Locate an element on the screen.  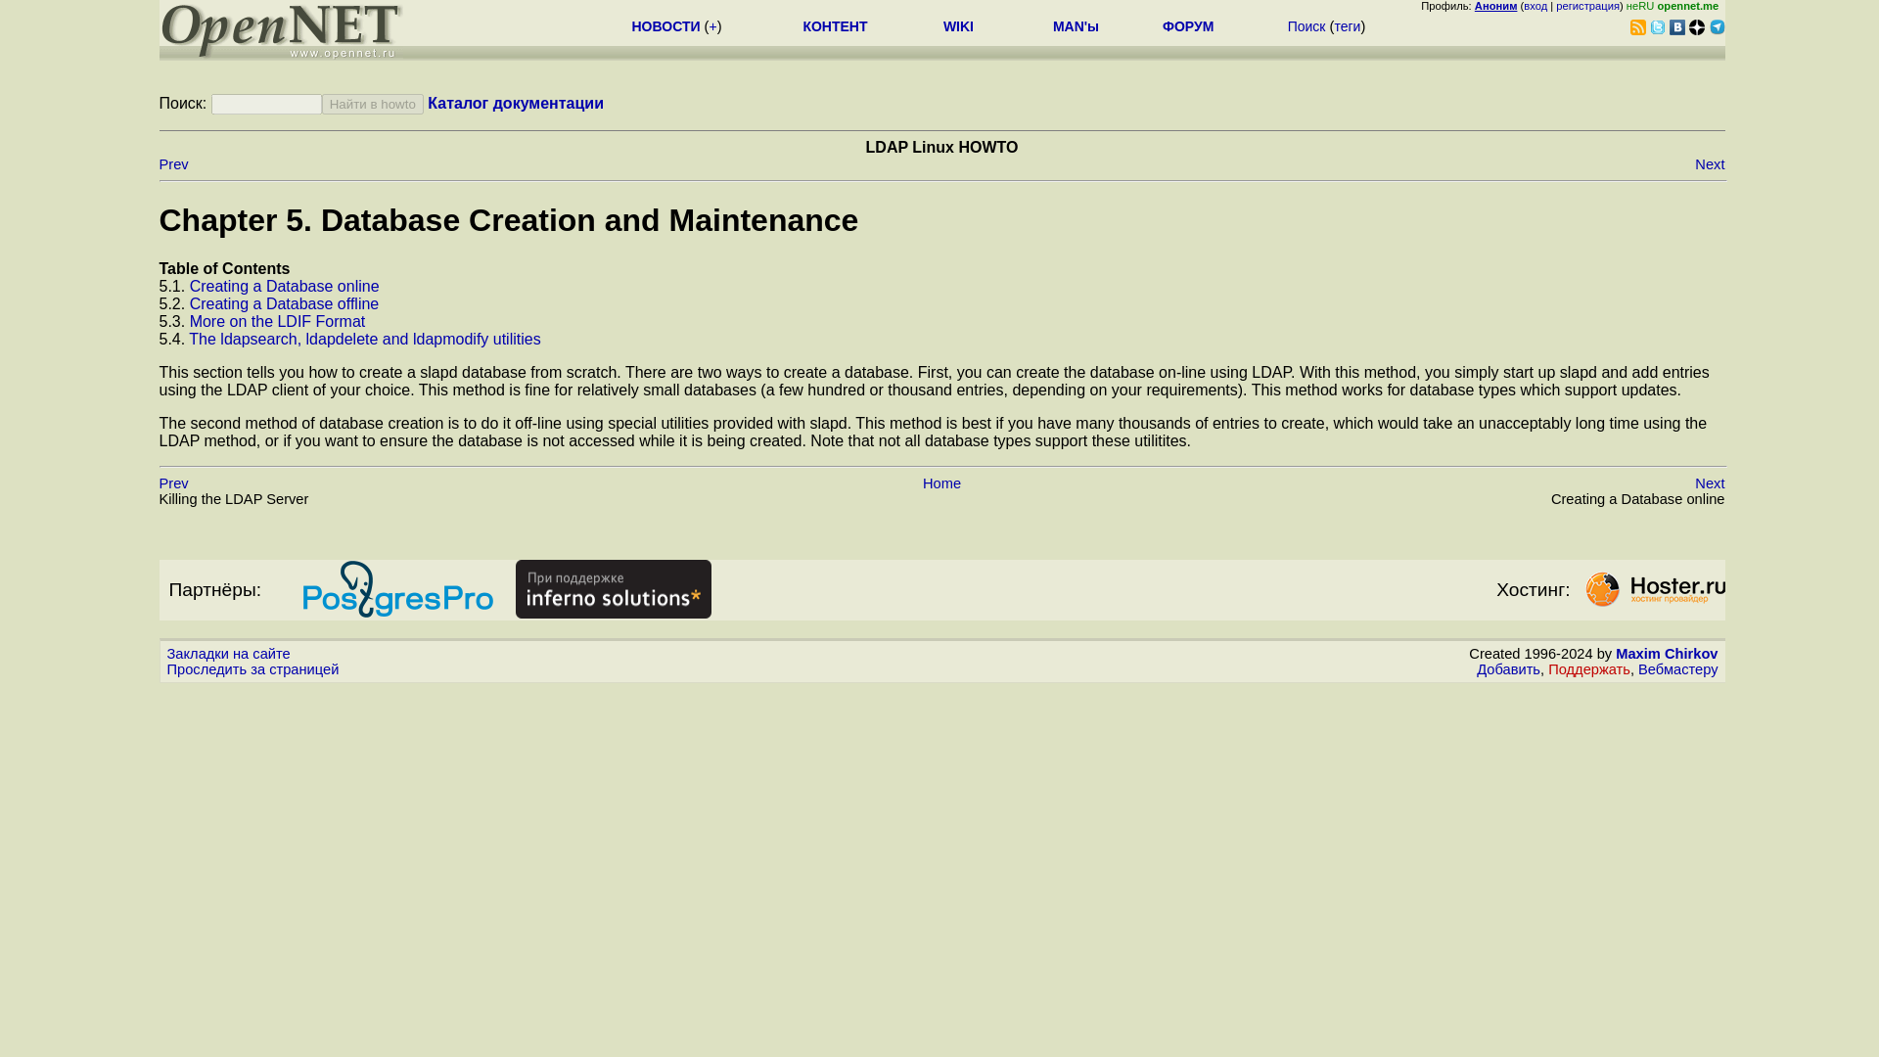
Chapter 5. Database Creation and Maintenance is located at coordinates (508, 220).